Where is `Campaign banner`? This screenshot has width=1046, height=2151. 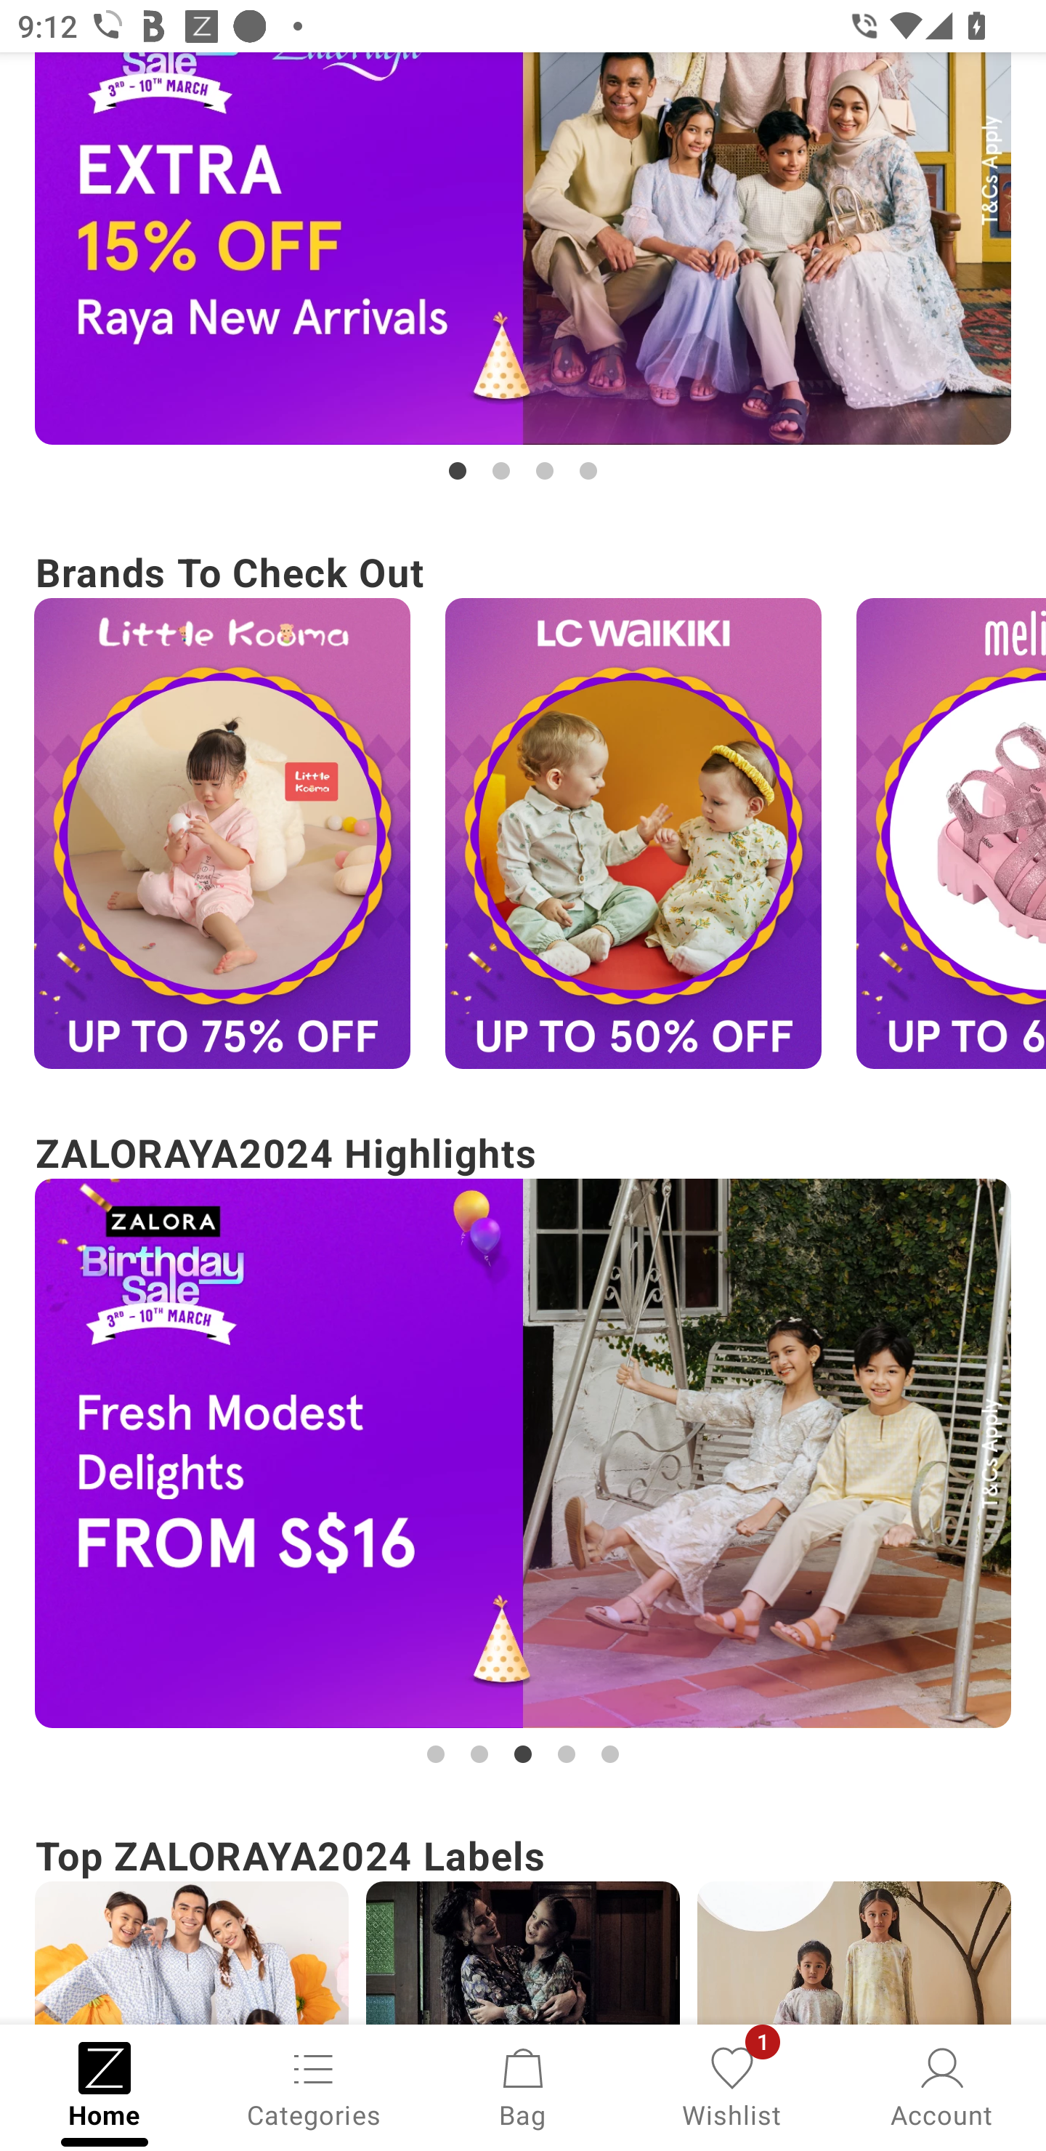
Campaign banner is located at coordinates (523, 1453).